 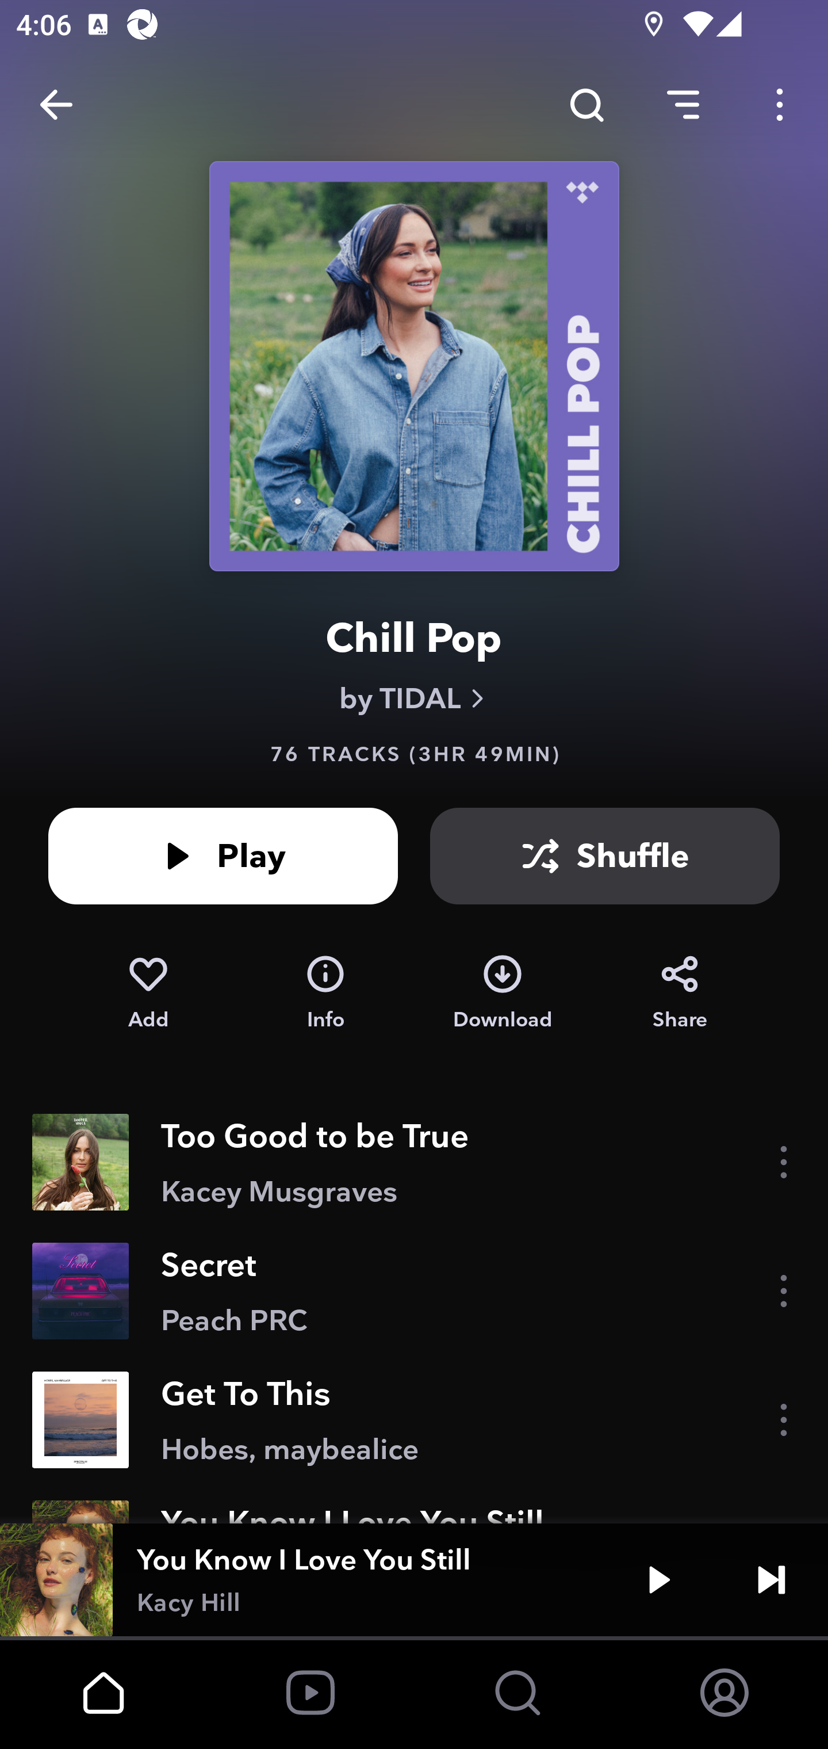 What do you see at coordinates (325, 993) in the screenshot?
I see `Info` at bounding box center [325, 993].